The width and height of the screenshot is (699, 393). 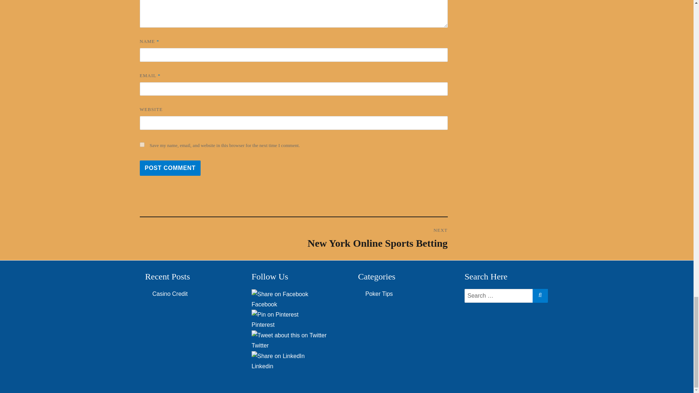 What do you see at coordinates (275, 315) in the screenshot?
I see `Pinterest` at bounding box center [275, 315].